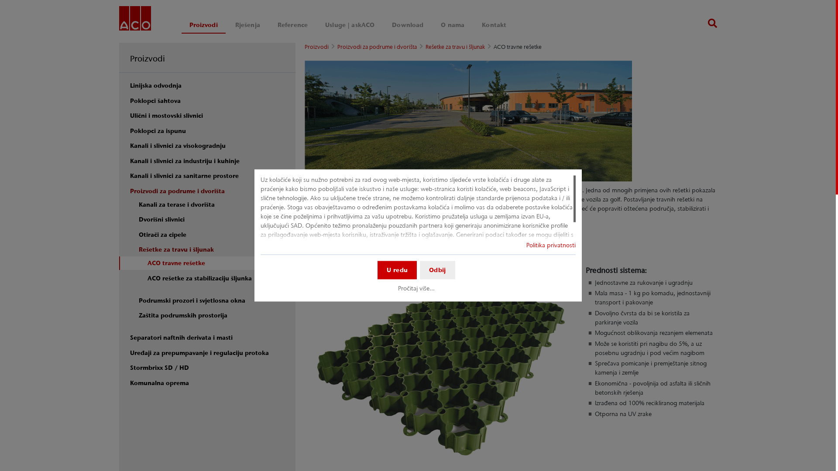 The image size is (838, 471). What do you see at coordinates (494, 25) in the screenshot?
I see `Kontakt` at bounding box center [494, 25].